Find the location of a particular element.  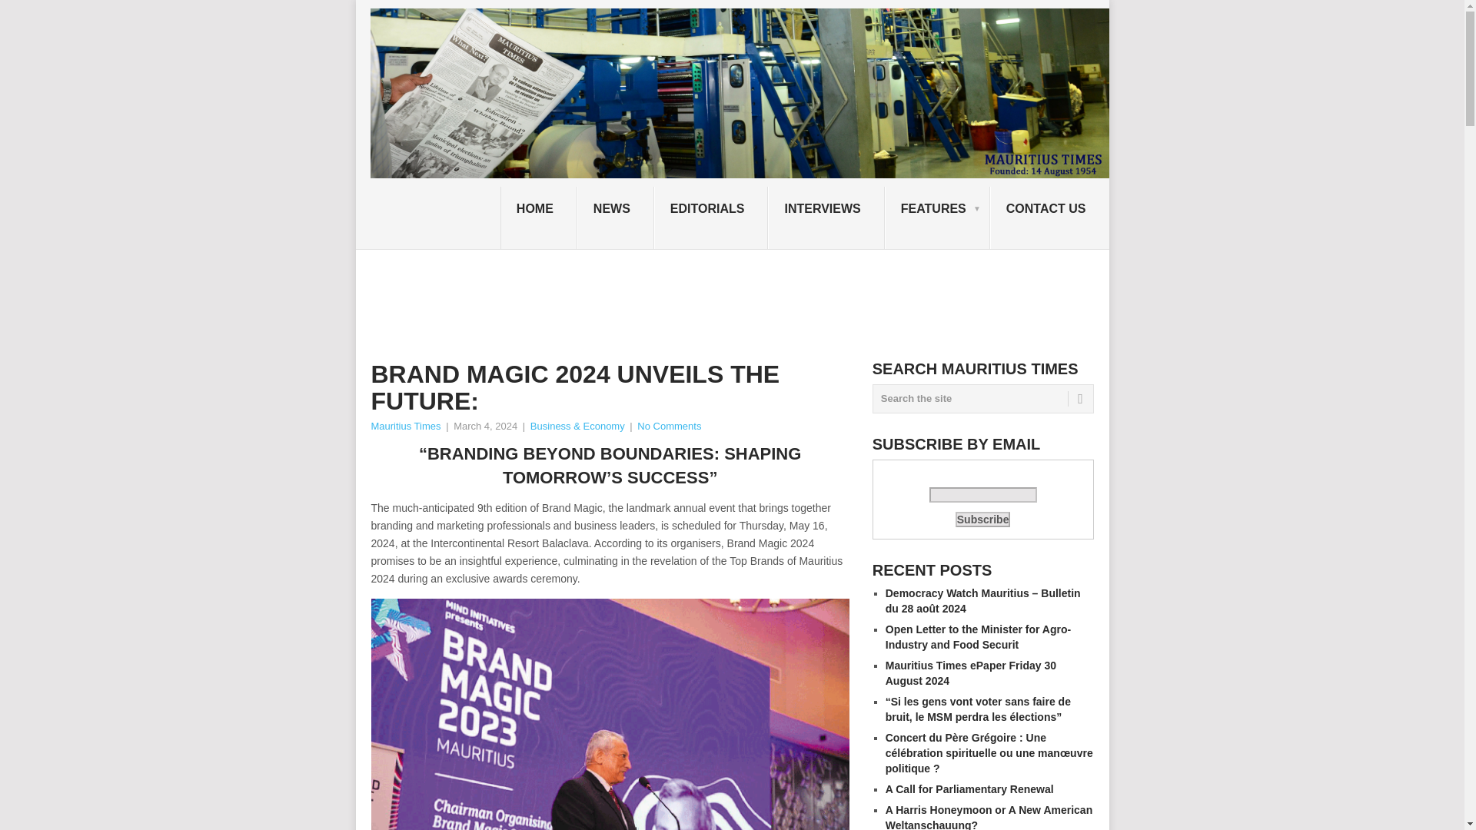

Mauritius Times is located at coordinates (404, 426).